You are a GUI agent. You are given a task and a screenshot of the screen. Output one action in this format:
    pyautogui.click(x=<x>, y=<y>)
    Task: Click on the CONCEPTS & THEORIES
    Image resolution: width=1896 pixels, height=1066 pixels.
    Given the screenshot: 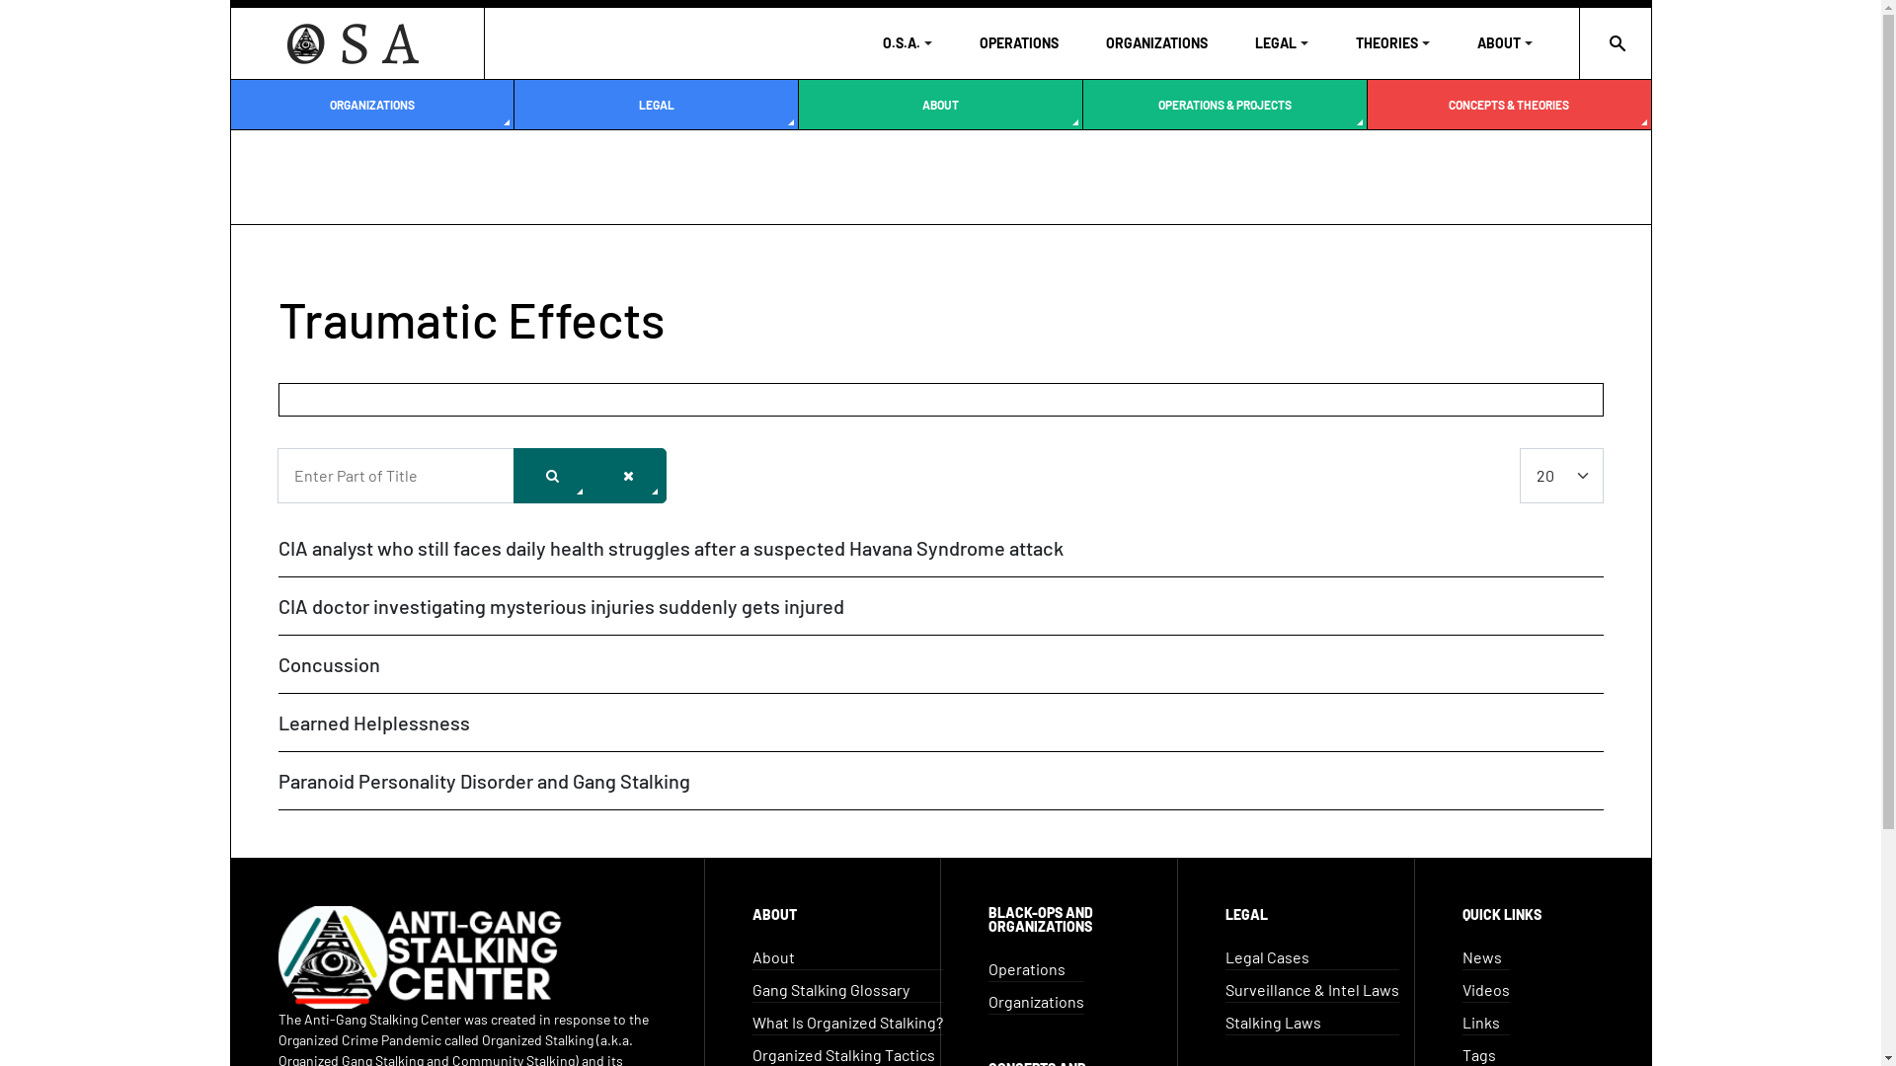 What is the action you would take?
    pyautogui.click(x=1509, y=105)
    